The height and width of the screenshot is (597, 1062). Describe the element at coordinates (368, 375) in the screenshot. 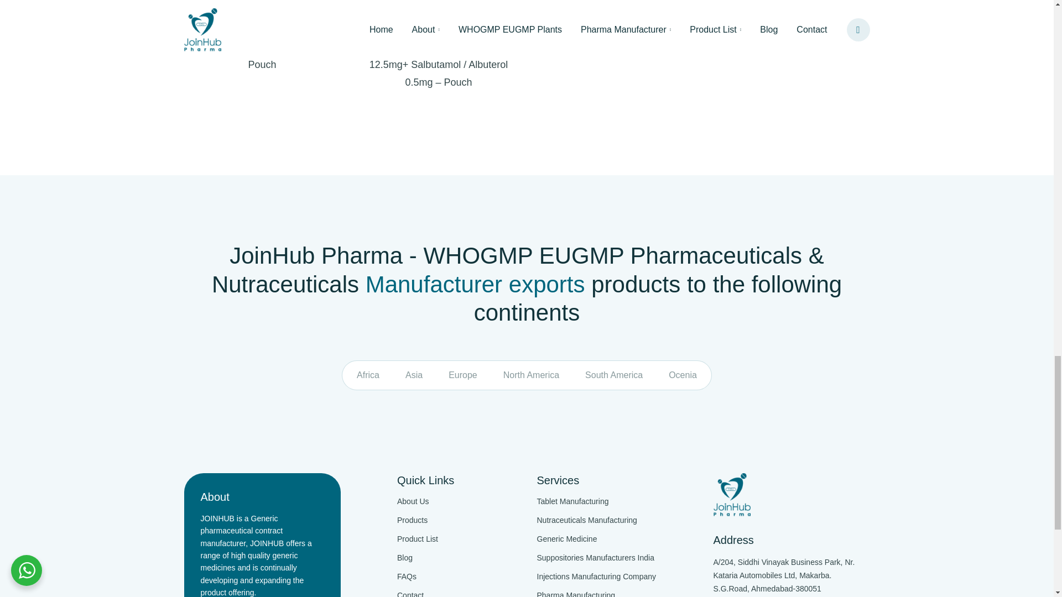

I see `Africa` at that location.